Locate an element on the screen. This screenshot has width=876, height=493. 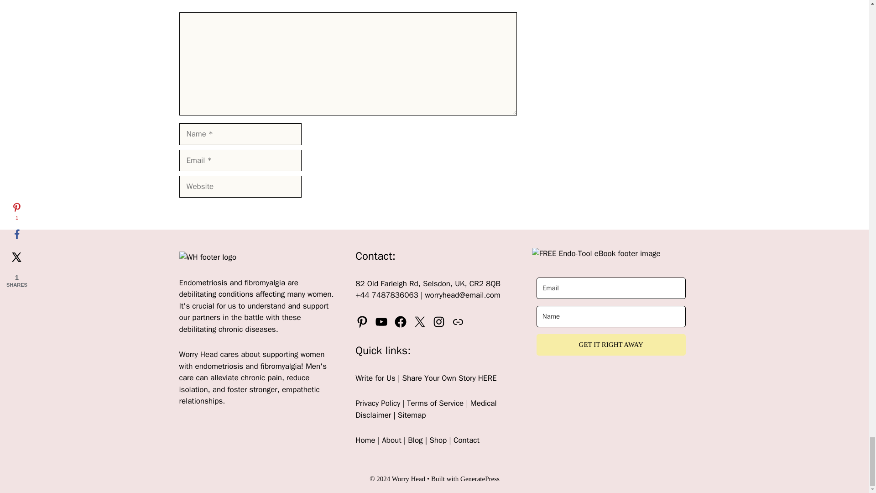
Share Your Own Story HERE is located at coordinates (449, 378).